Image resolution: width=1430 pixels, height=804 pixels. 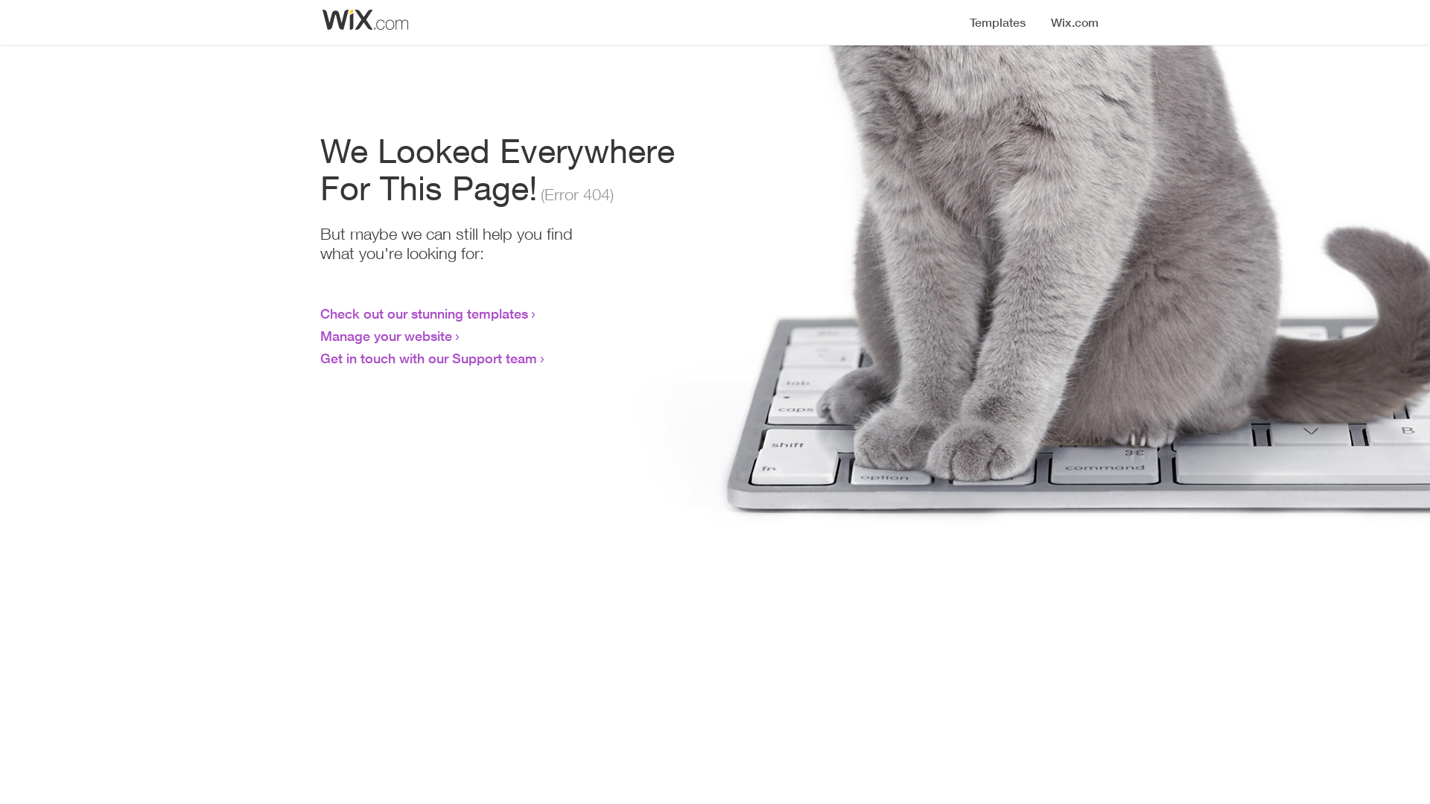 I want to click on Check out our stunning templates, so click(x=425, y=313).